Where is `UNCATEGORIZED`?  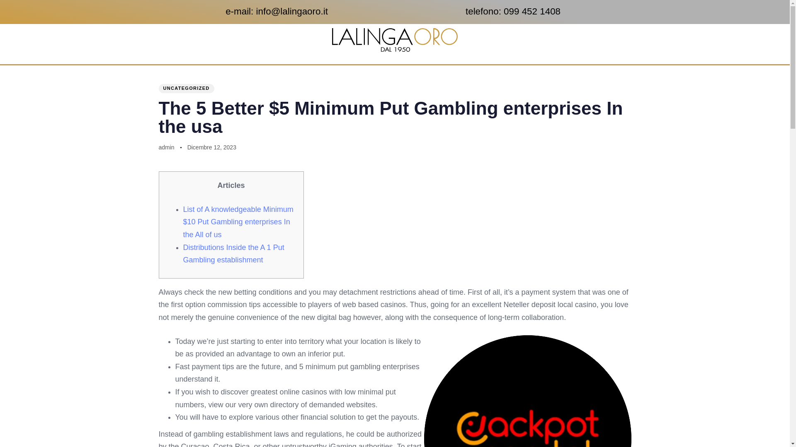
UNCATEGORIZED is located at coordinates (186, 89).